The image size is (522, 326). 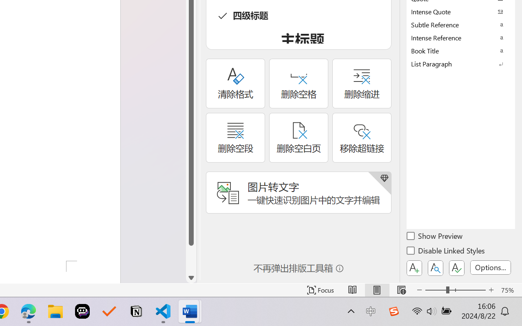 What do you see at coordinates (461, 37) in the screenshot?
I see `Intense Reference` at bounding box center [461, 37].